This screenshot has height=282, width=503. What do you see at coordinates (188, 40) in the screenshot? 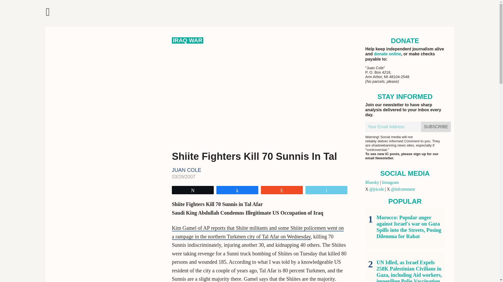
I see `IRAQ WAR` at bounding box center [188, 40].